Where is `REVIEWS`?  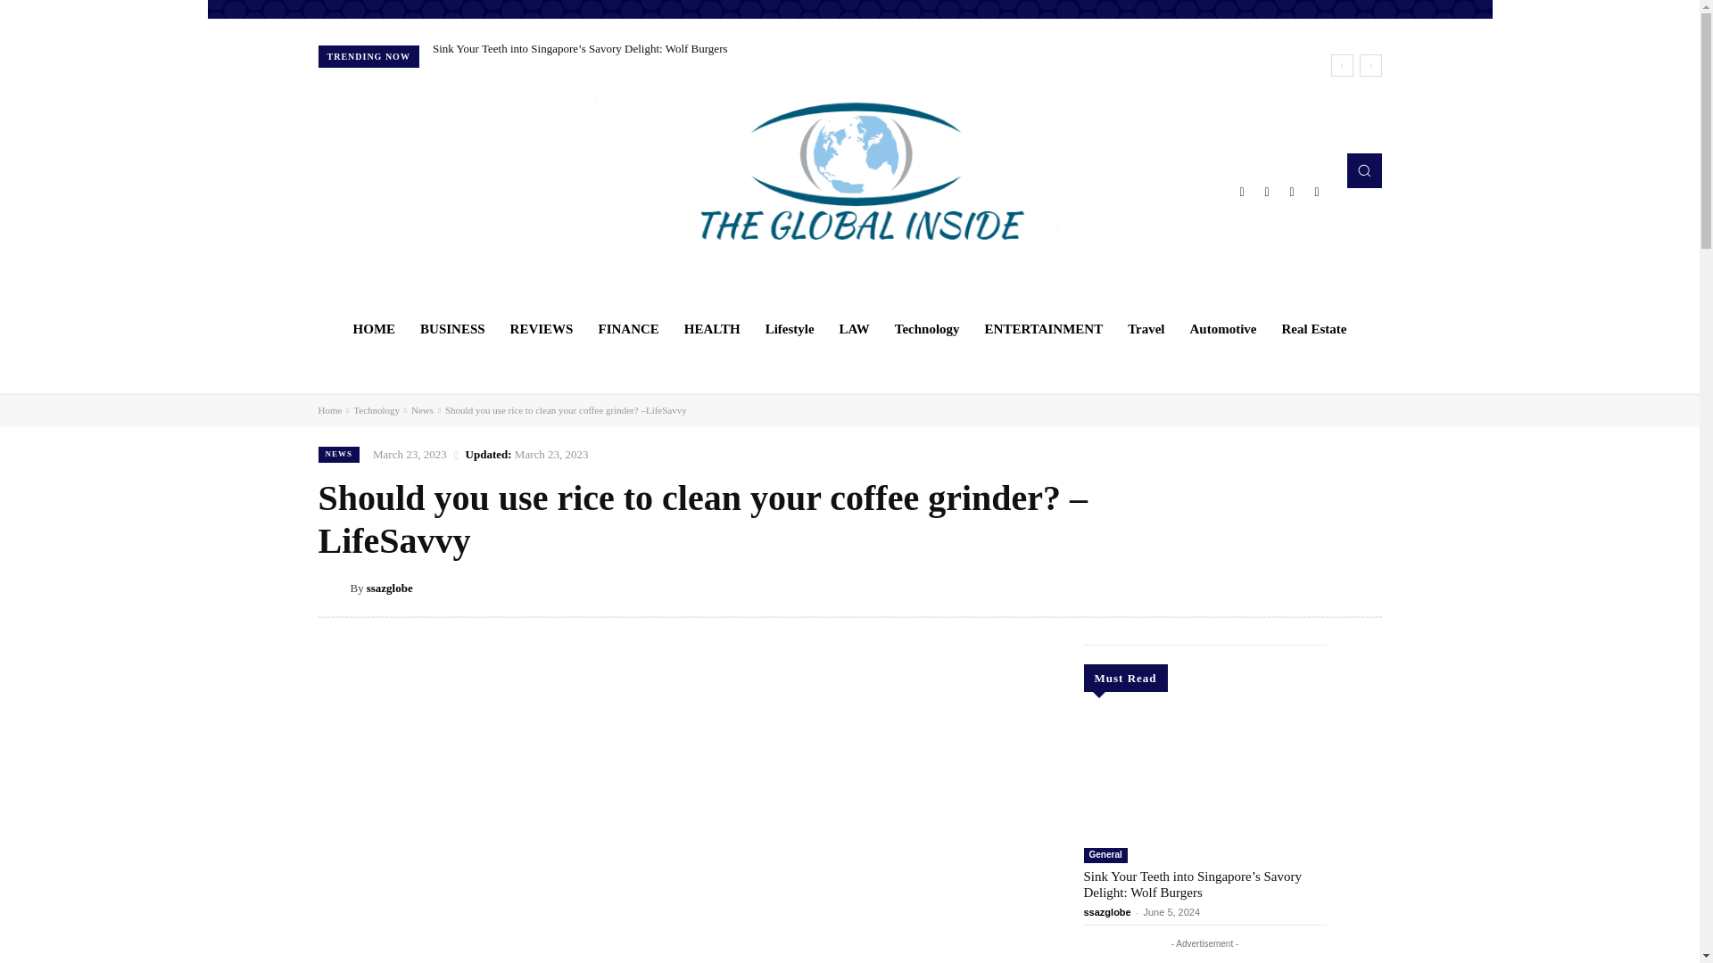
REVIEWS is located at coordinates (542, 328).